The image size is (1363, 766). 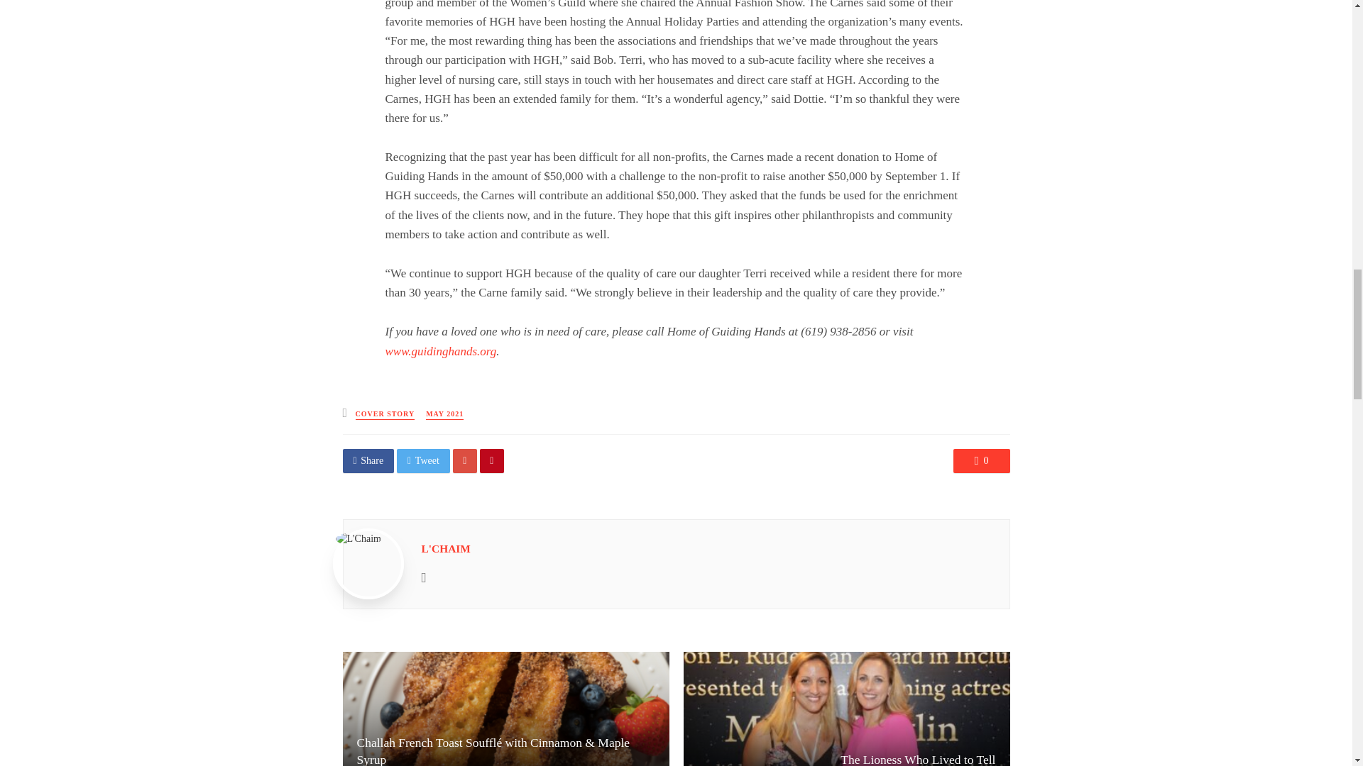 What do you see at coordinates (981, 461) in the screenshot?
I see `0 Comments` at bounding box center [981, 461].